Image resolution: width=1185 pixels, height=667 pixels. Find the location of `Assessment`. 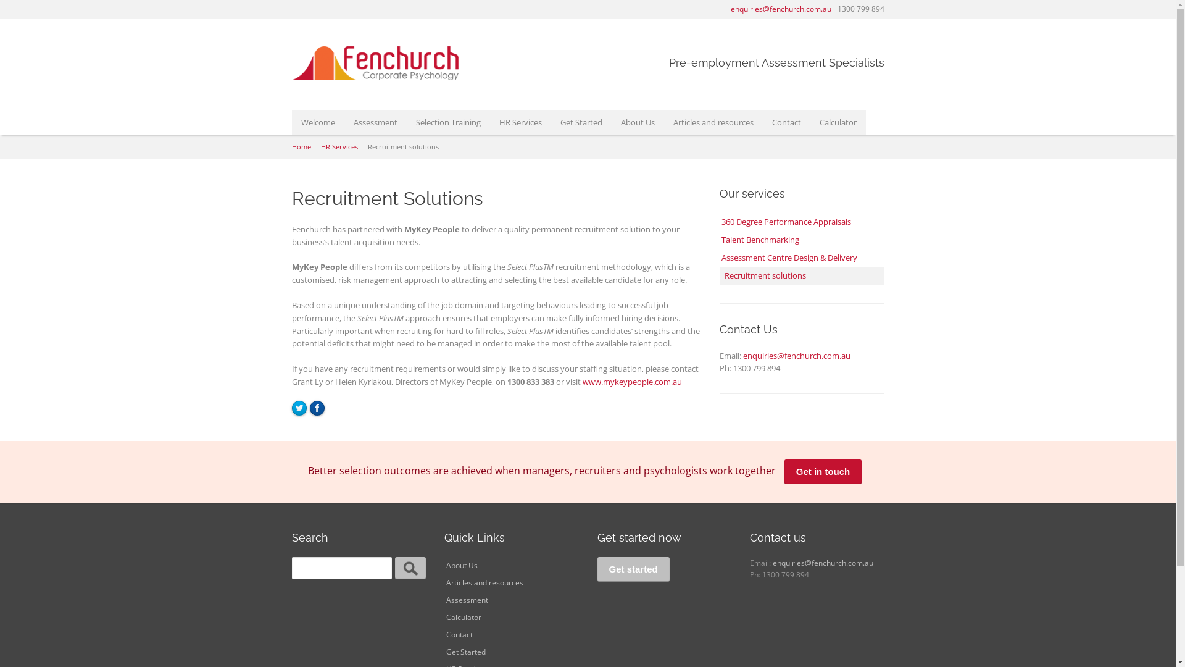

Assessment is located at coordinates (375, 122).